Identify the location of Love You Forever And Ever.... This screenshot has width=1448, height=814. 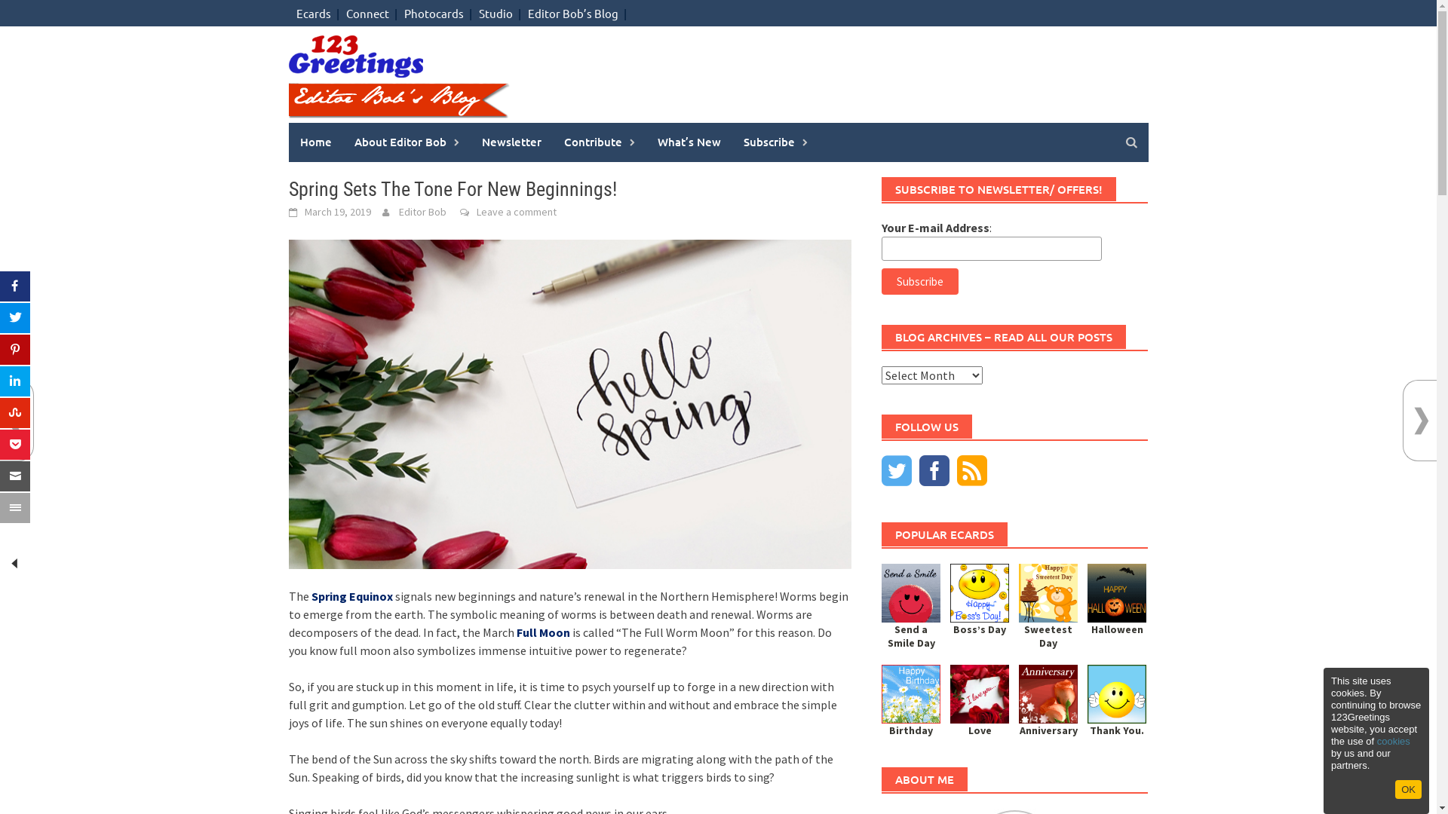
(980, 694).